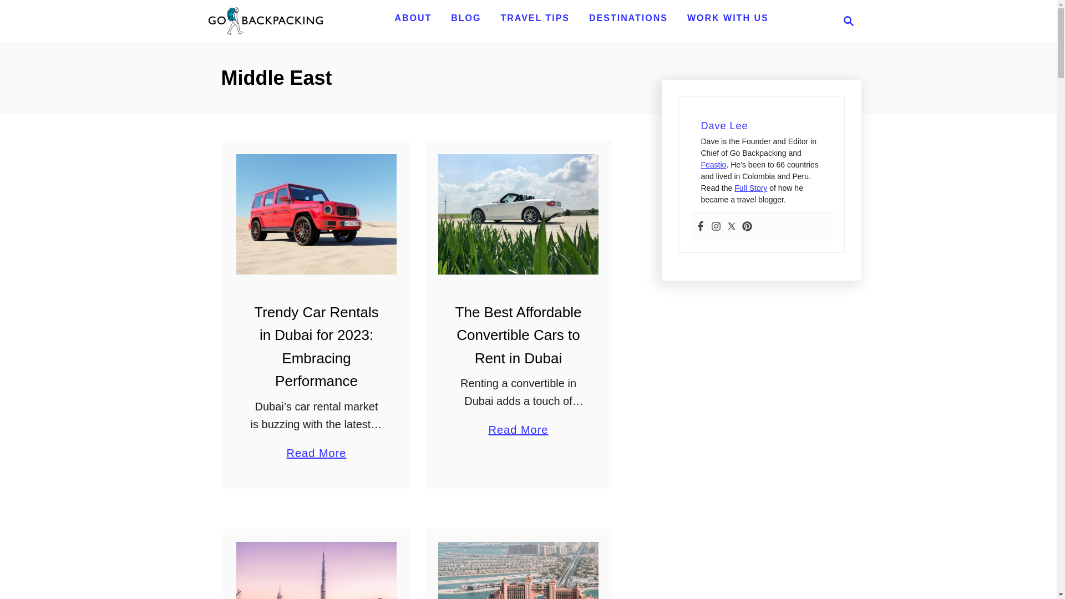 This screenshot has height=599, width=1065. What do you see at coordinates (628, 18) in the screenshot?
I see `DESTINATIONS` at bounding box center [628, 18].